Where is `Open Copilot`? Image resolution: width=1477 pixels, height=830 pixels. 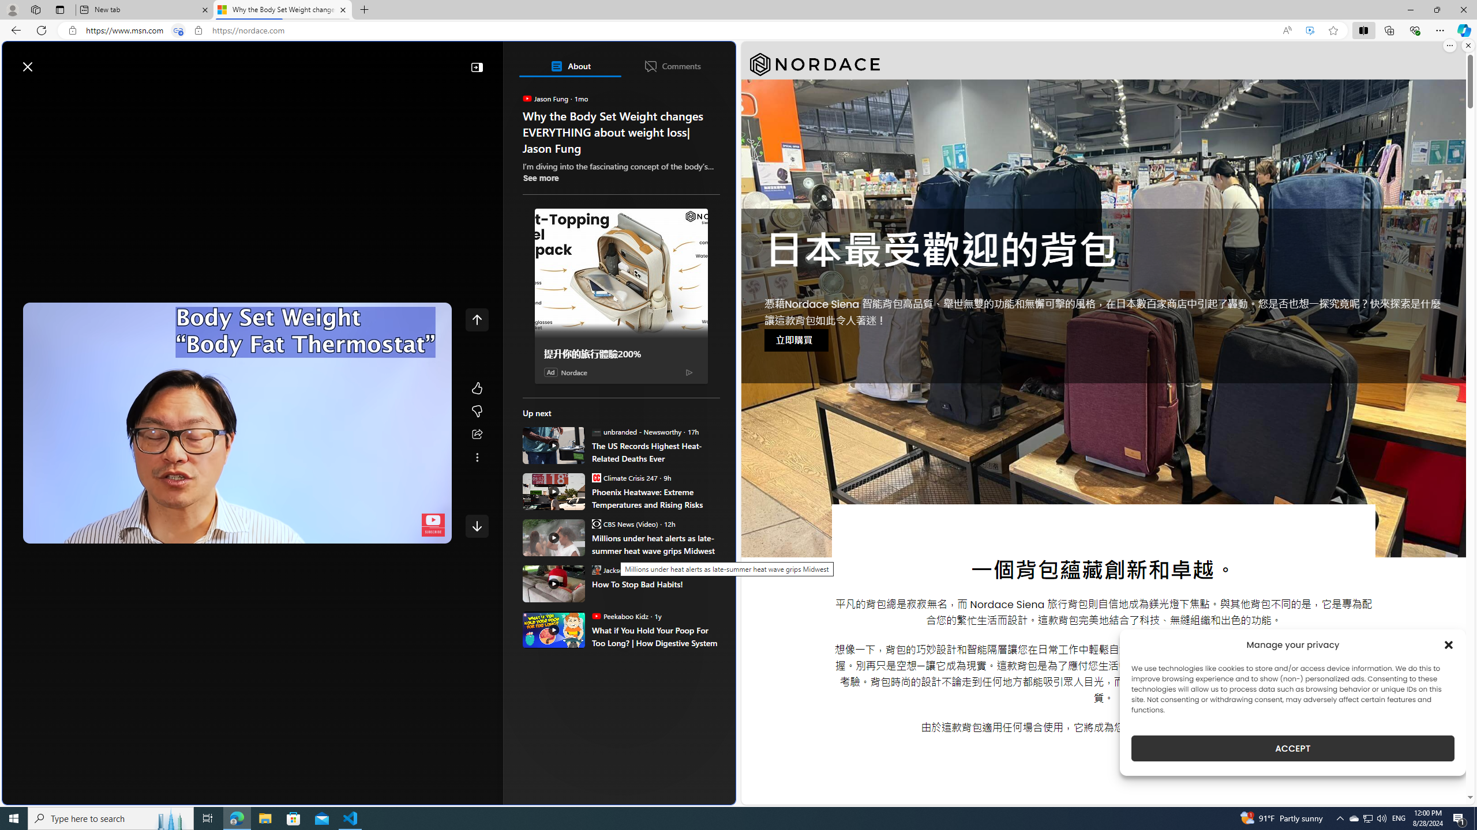 Open Copilot is located at coordinates (573, 61).